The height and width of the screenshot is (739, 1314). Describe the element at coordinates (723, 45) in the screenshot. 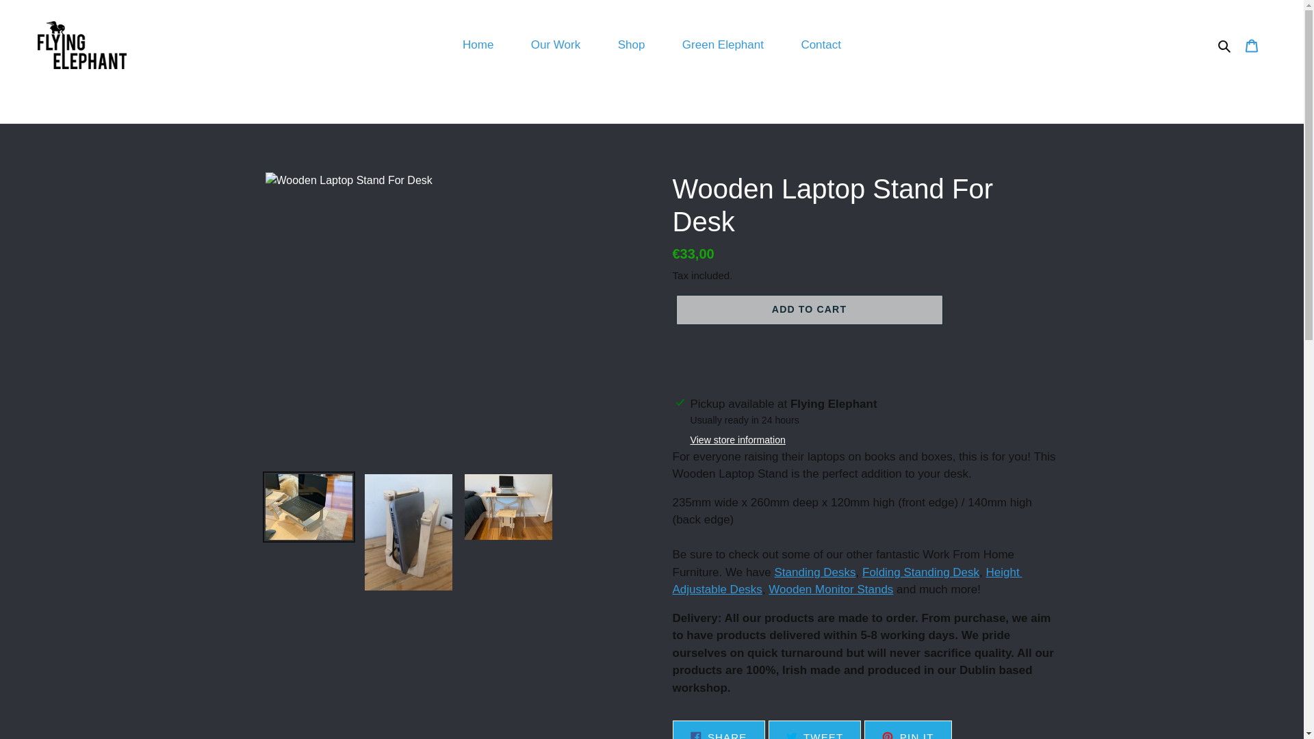

I see `Home` at that location.